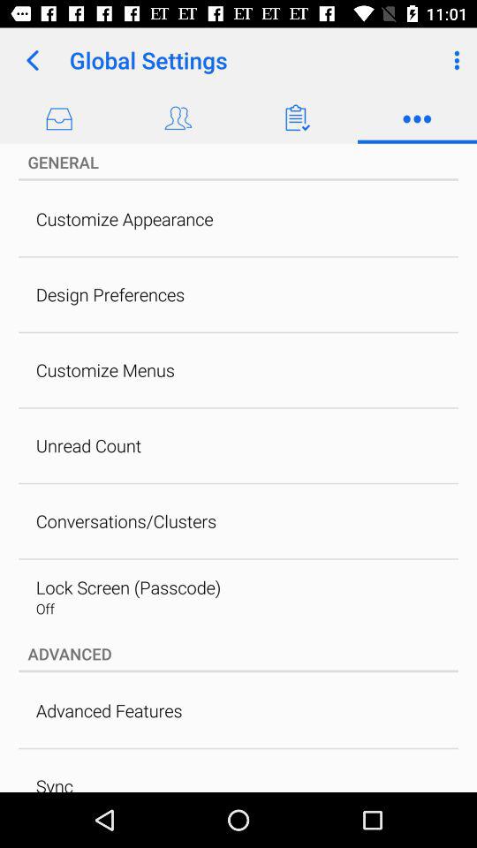 This screenshot has width=477, height=848. I want to click on turn on customize menus app, so click(105, 369).